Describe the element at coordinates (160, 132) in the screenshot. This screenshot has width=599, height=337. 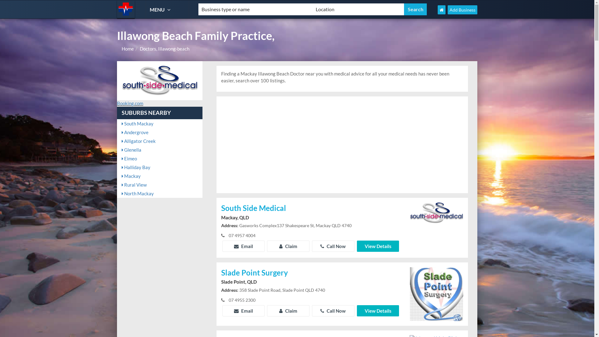
I see `Andergrove` at that location.